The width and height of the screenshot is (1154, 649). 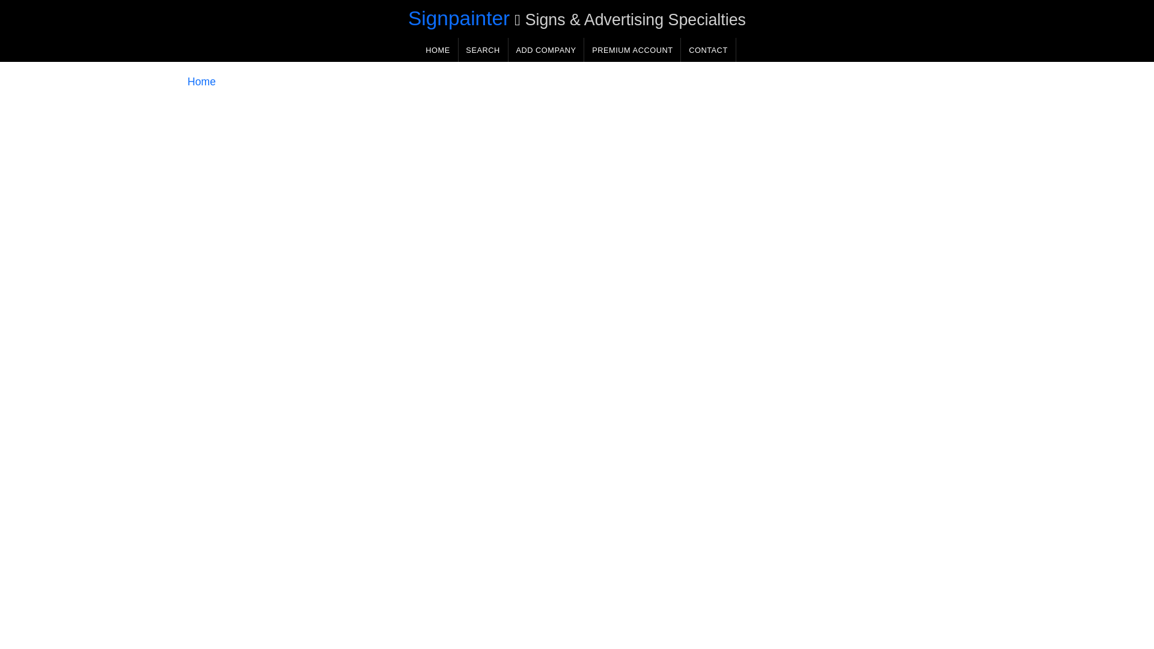 I want to click on ADD COMPANY, so click(x=546, y=49).